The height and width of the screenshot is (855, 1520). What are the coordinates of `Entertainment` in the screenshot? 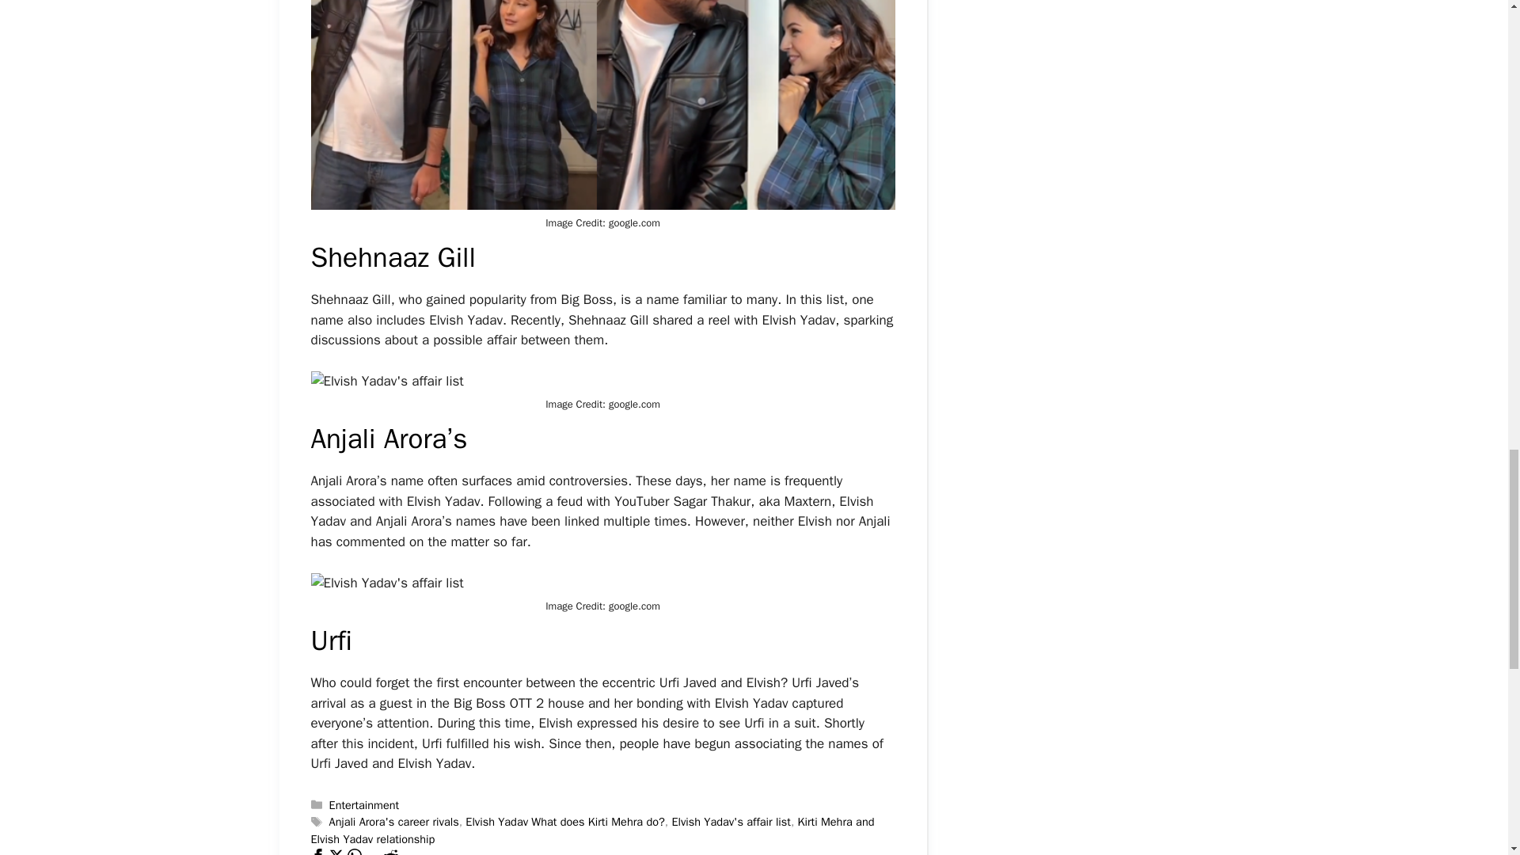 It's located at (364, 804).